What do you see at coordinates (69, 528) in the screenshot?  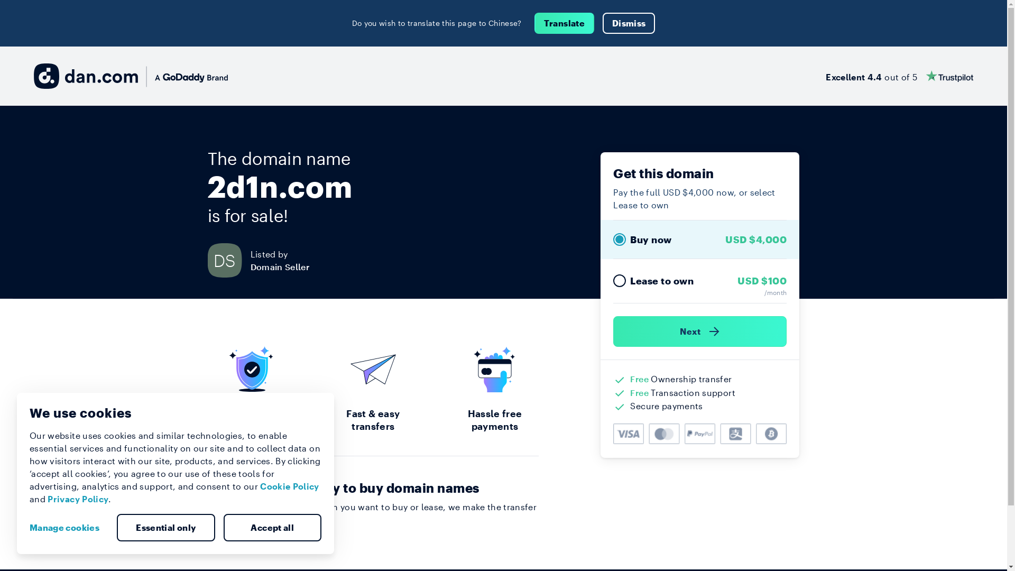 I see `Manage cookies` at bounding box center [69, 528].